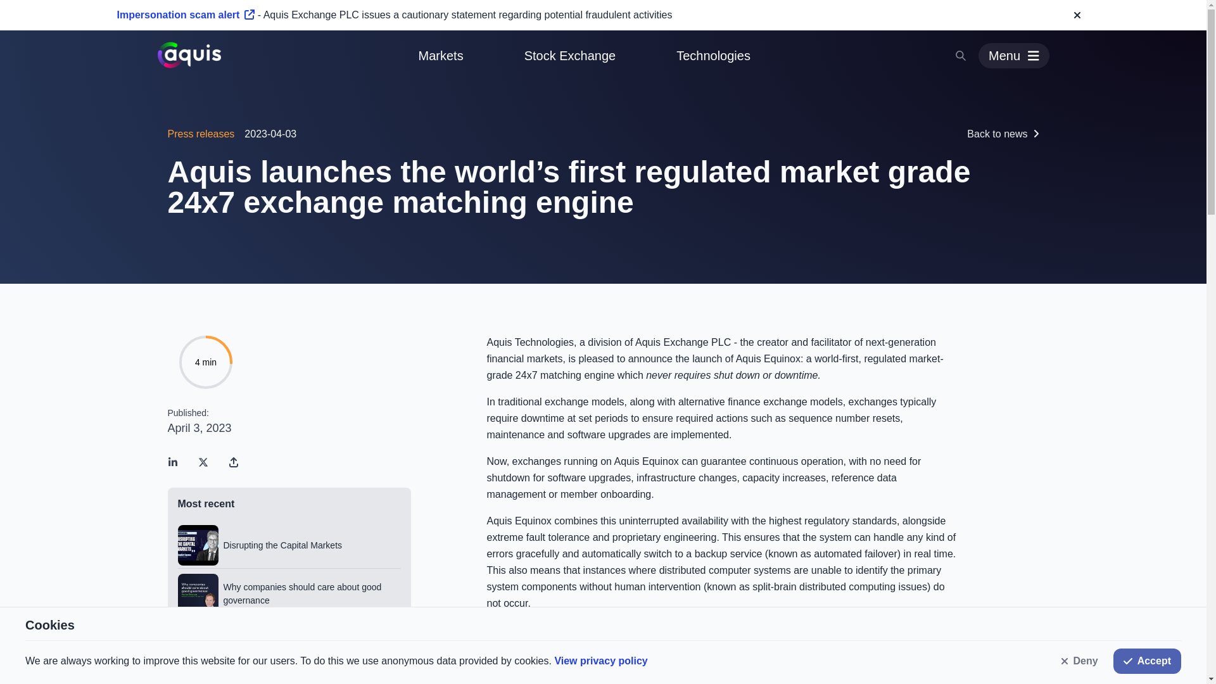 The height and width of the screenshot is (684, 1216). I want to click on View privacy policy, so click(600, 660).